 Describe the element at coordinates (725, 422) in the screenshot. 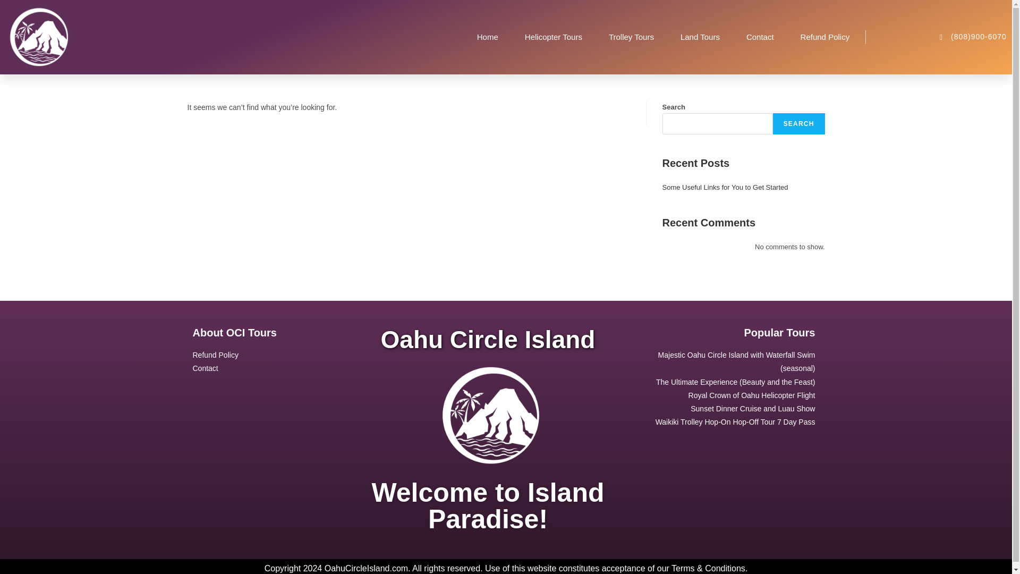

I see `Waikiki Trolley Hop-On Hop-Off Tour 7 Day Pass` at that location.